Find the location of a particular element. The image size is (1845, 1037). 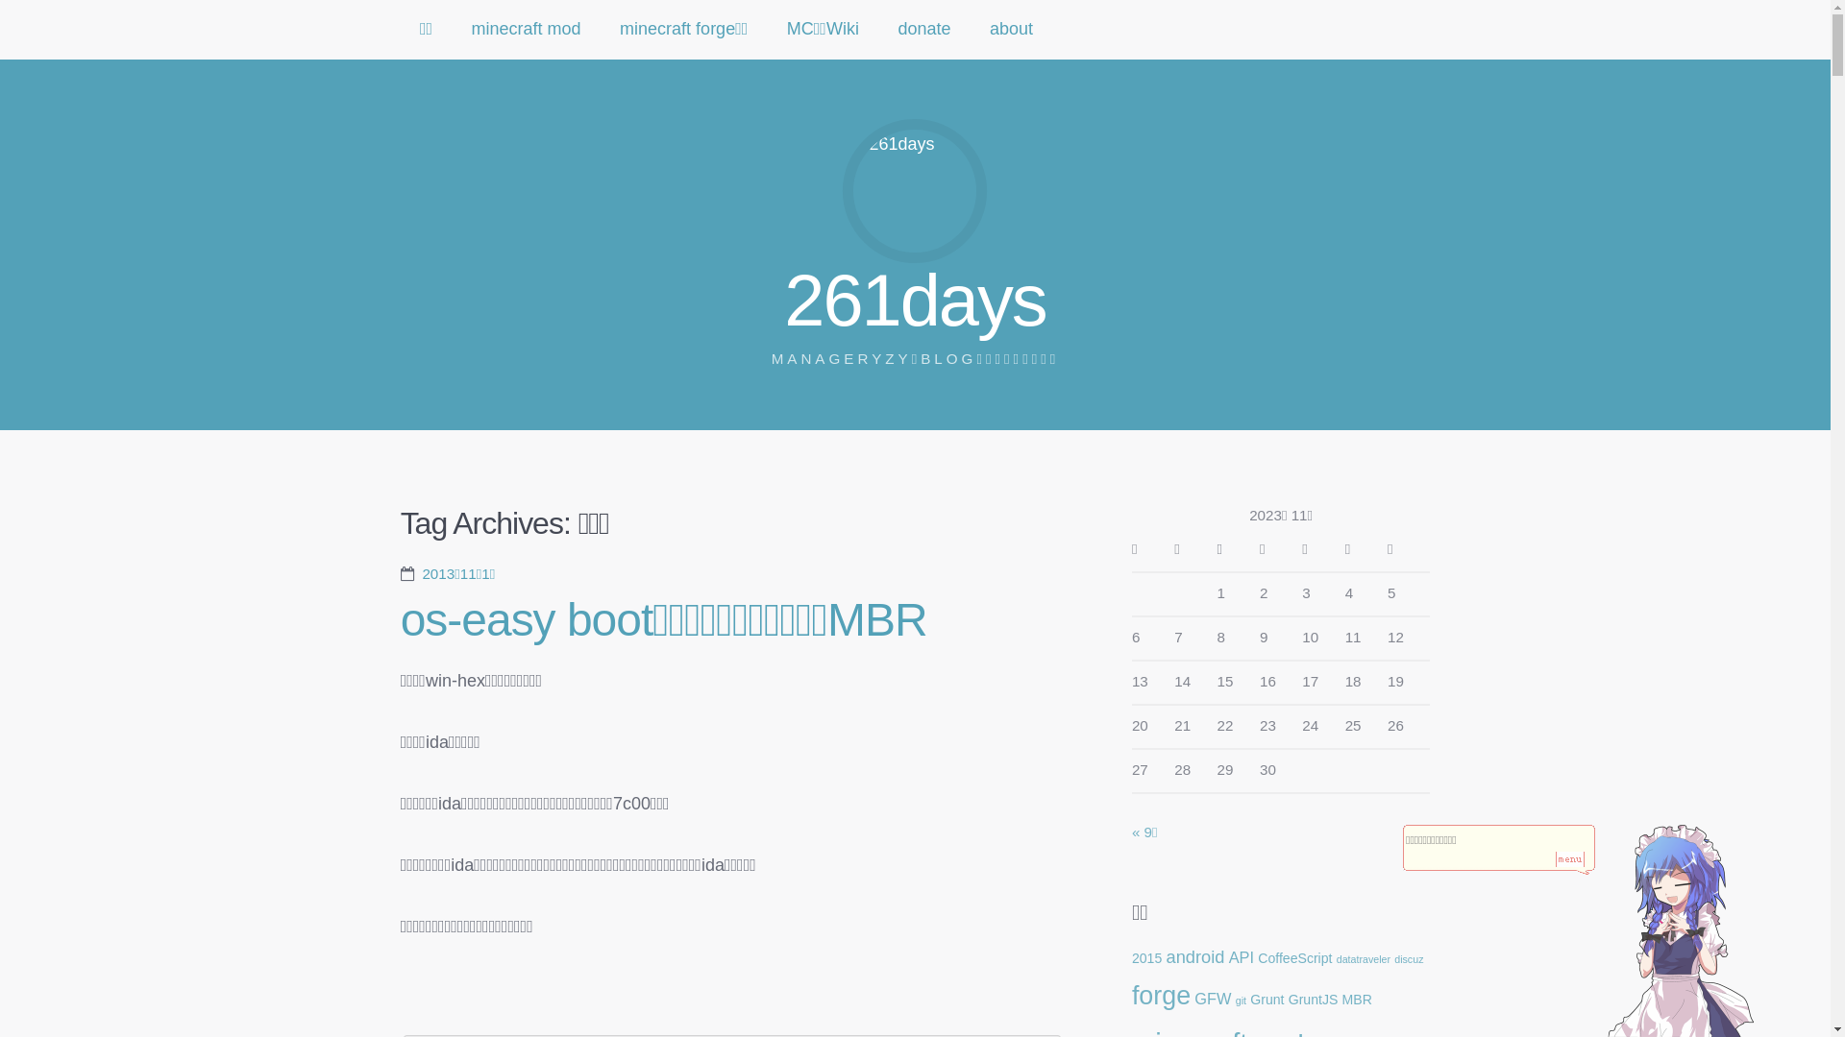

android is located at coordinates (1195, 956).